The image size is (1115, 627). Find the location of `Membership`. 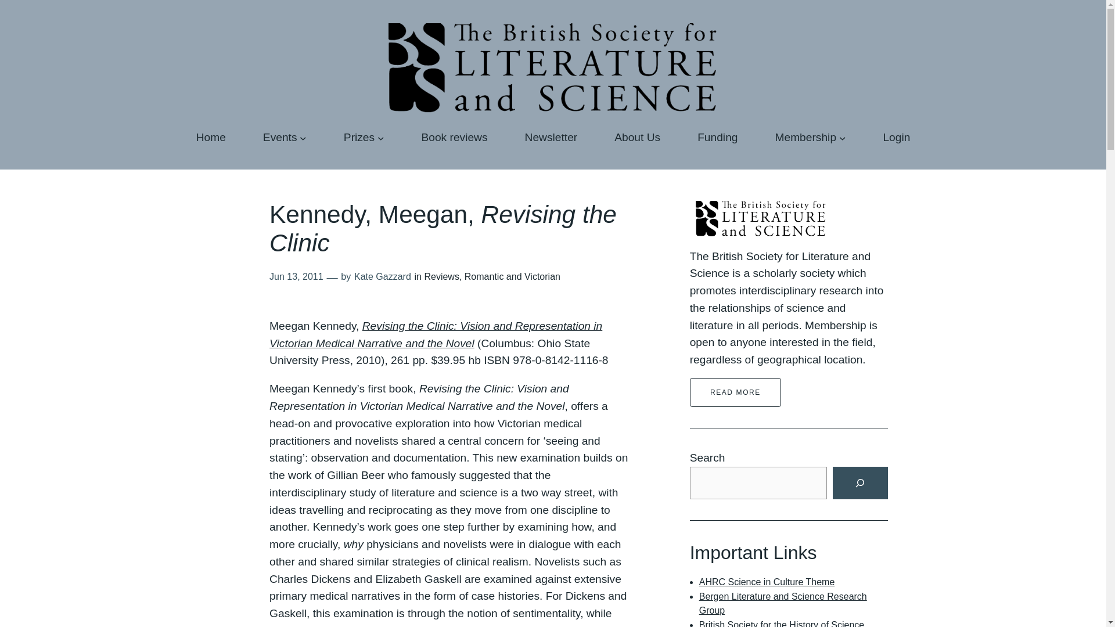

Membership is located at coordinates (805, 137).